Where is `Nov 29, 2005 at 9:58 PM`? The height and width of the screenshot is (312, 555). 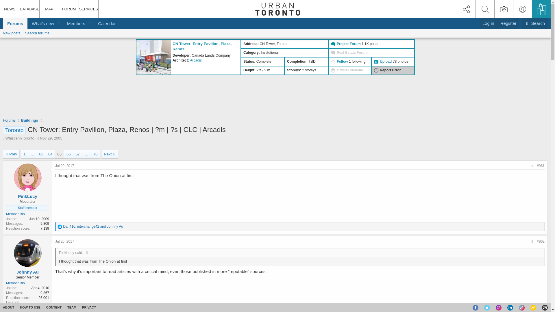
Nov 29, 2005 at 9:58 PM is located at coordinates (51, 138).